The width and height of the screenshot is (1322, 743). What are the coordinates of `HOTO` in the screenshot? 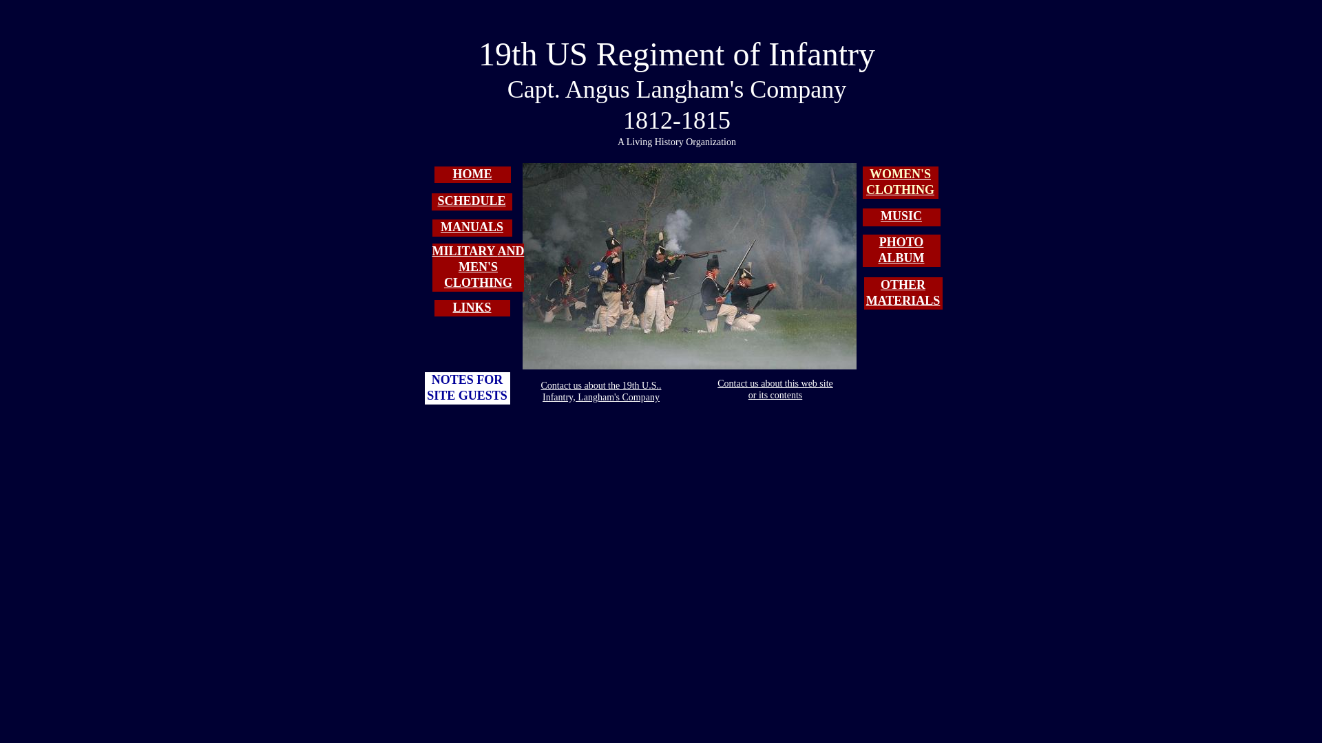 It's located at (905, 242).